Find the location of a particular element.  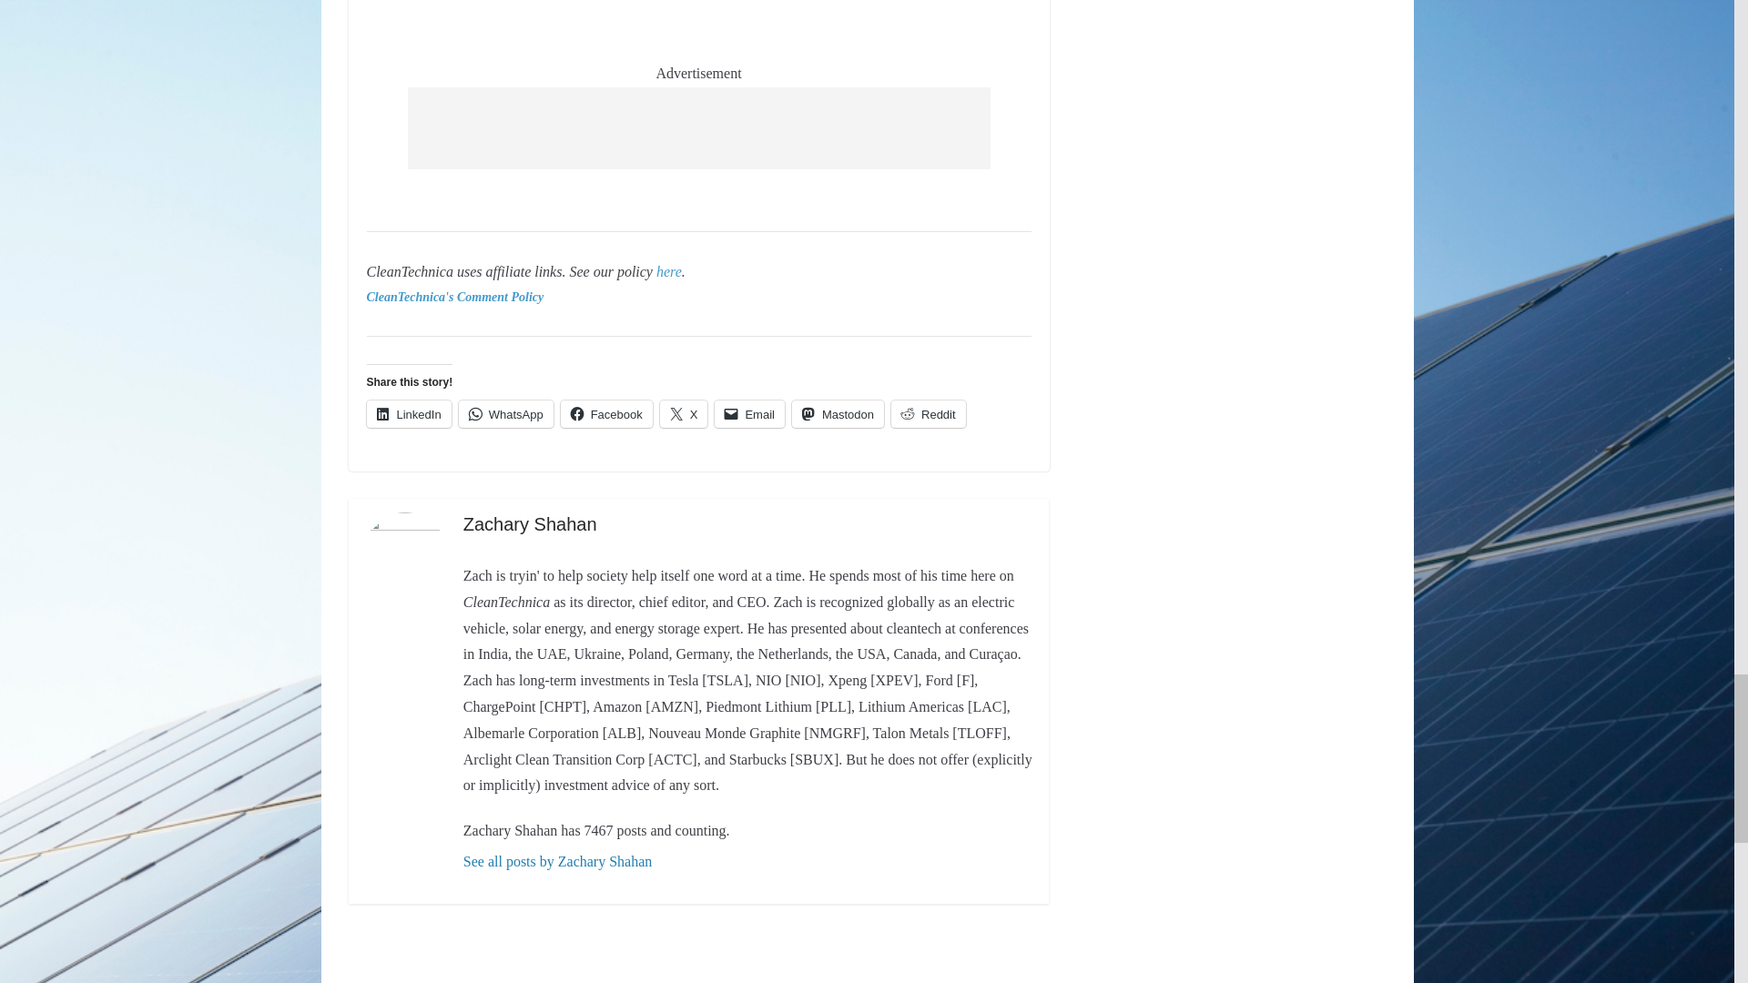

Click to share on Reddit is located at coordinates (929, 413).